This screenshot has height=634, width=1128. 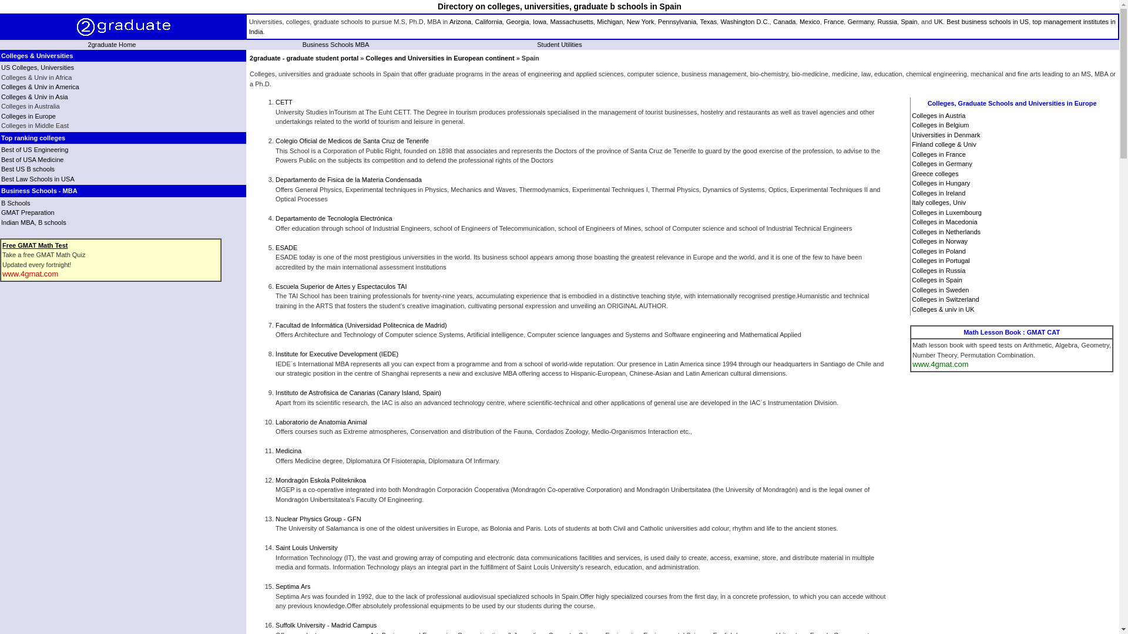 I want to click on GMAT Preparation, so click(x=28, y=213).